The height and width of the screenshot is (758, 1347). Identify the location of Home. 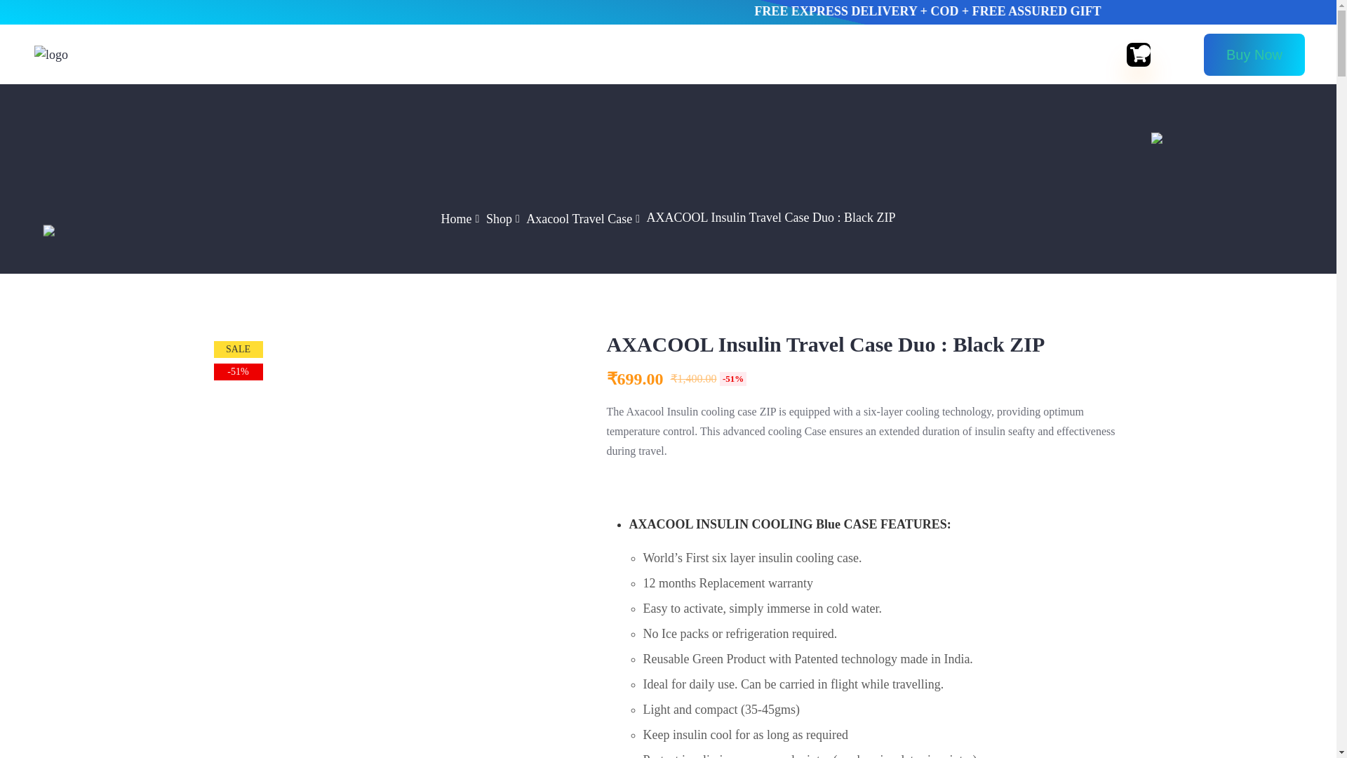
(457, 219).